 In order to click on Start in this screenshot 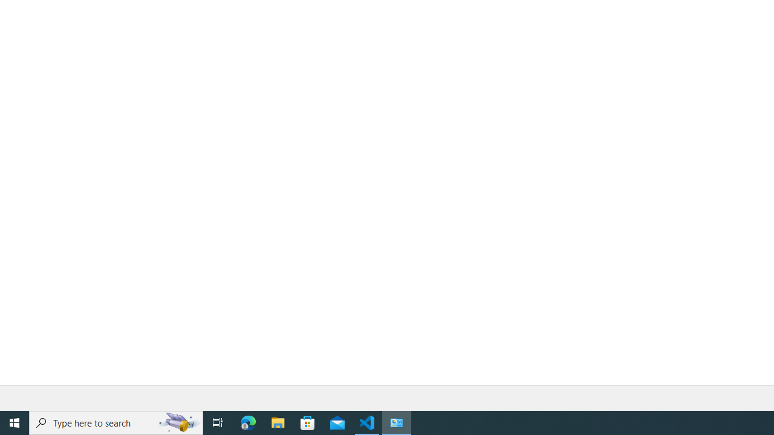, I will do `click(15, 423)`.